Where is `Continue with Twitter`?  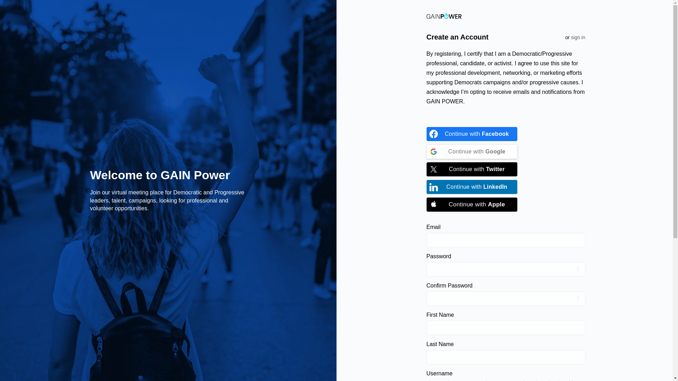 Continue with Twitter is located at coordinates (472, 169).